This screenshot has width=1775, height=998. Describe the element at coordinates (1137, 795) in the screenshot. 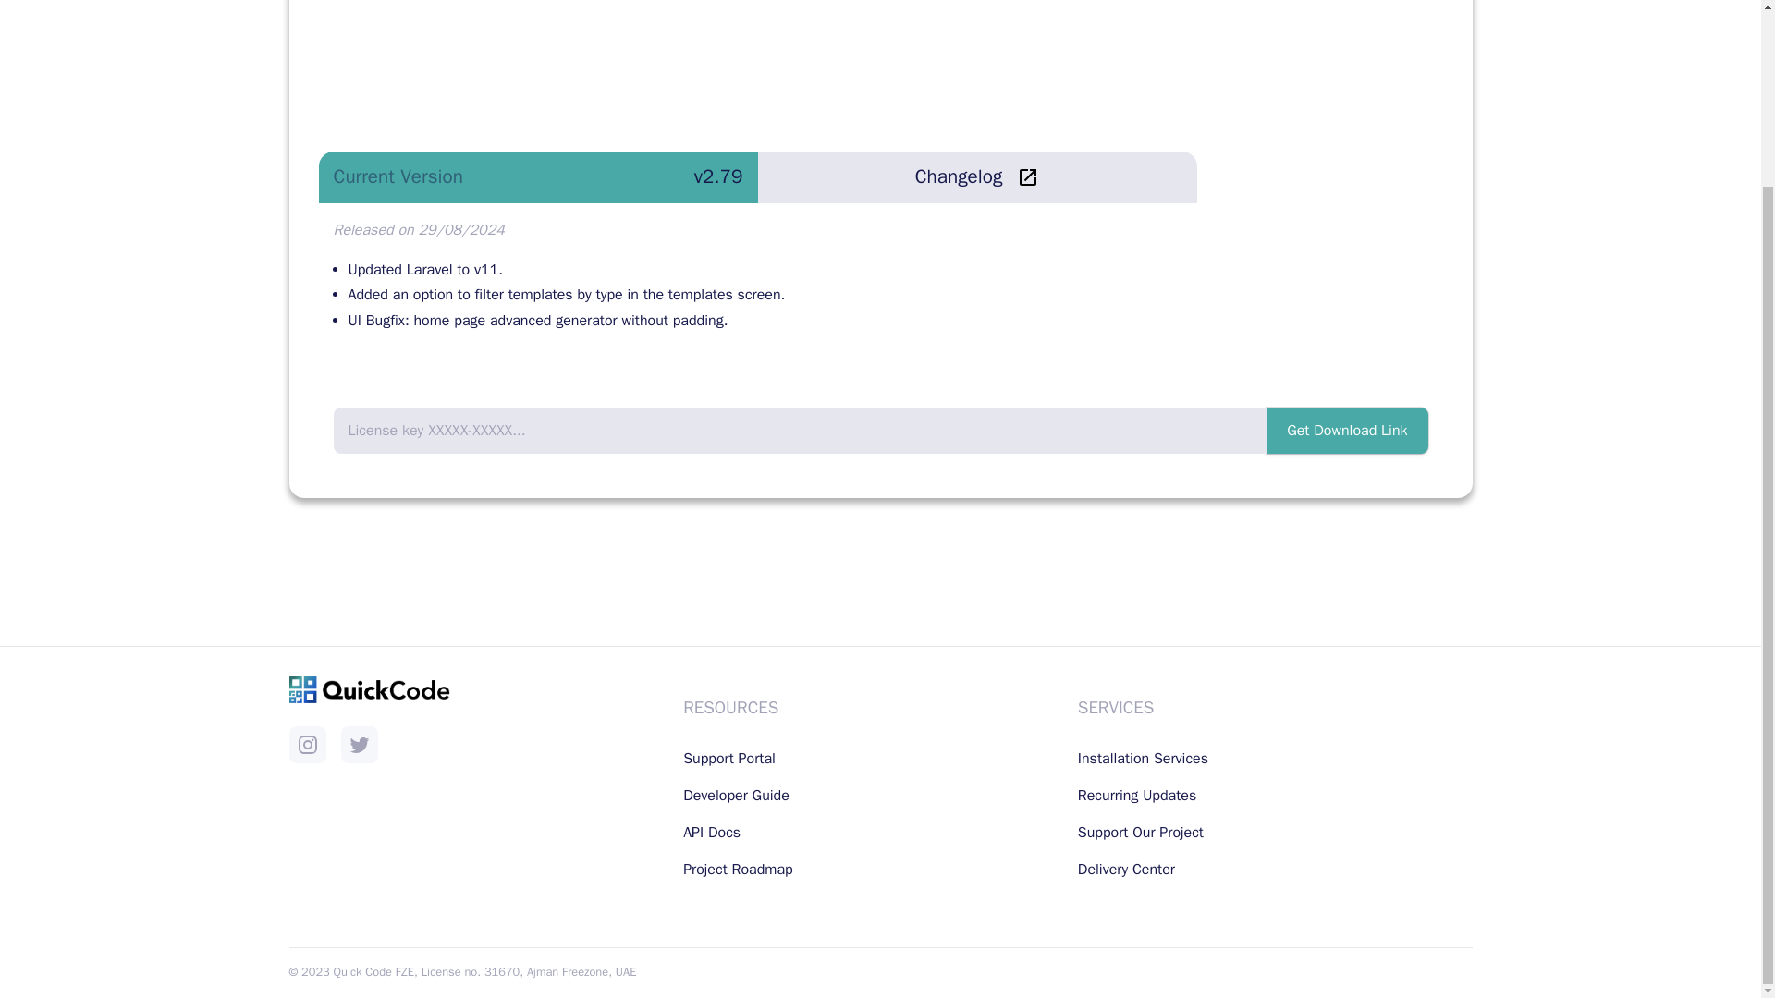

I see `Recurring Updates` at that location.